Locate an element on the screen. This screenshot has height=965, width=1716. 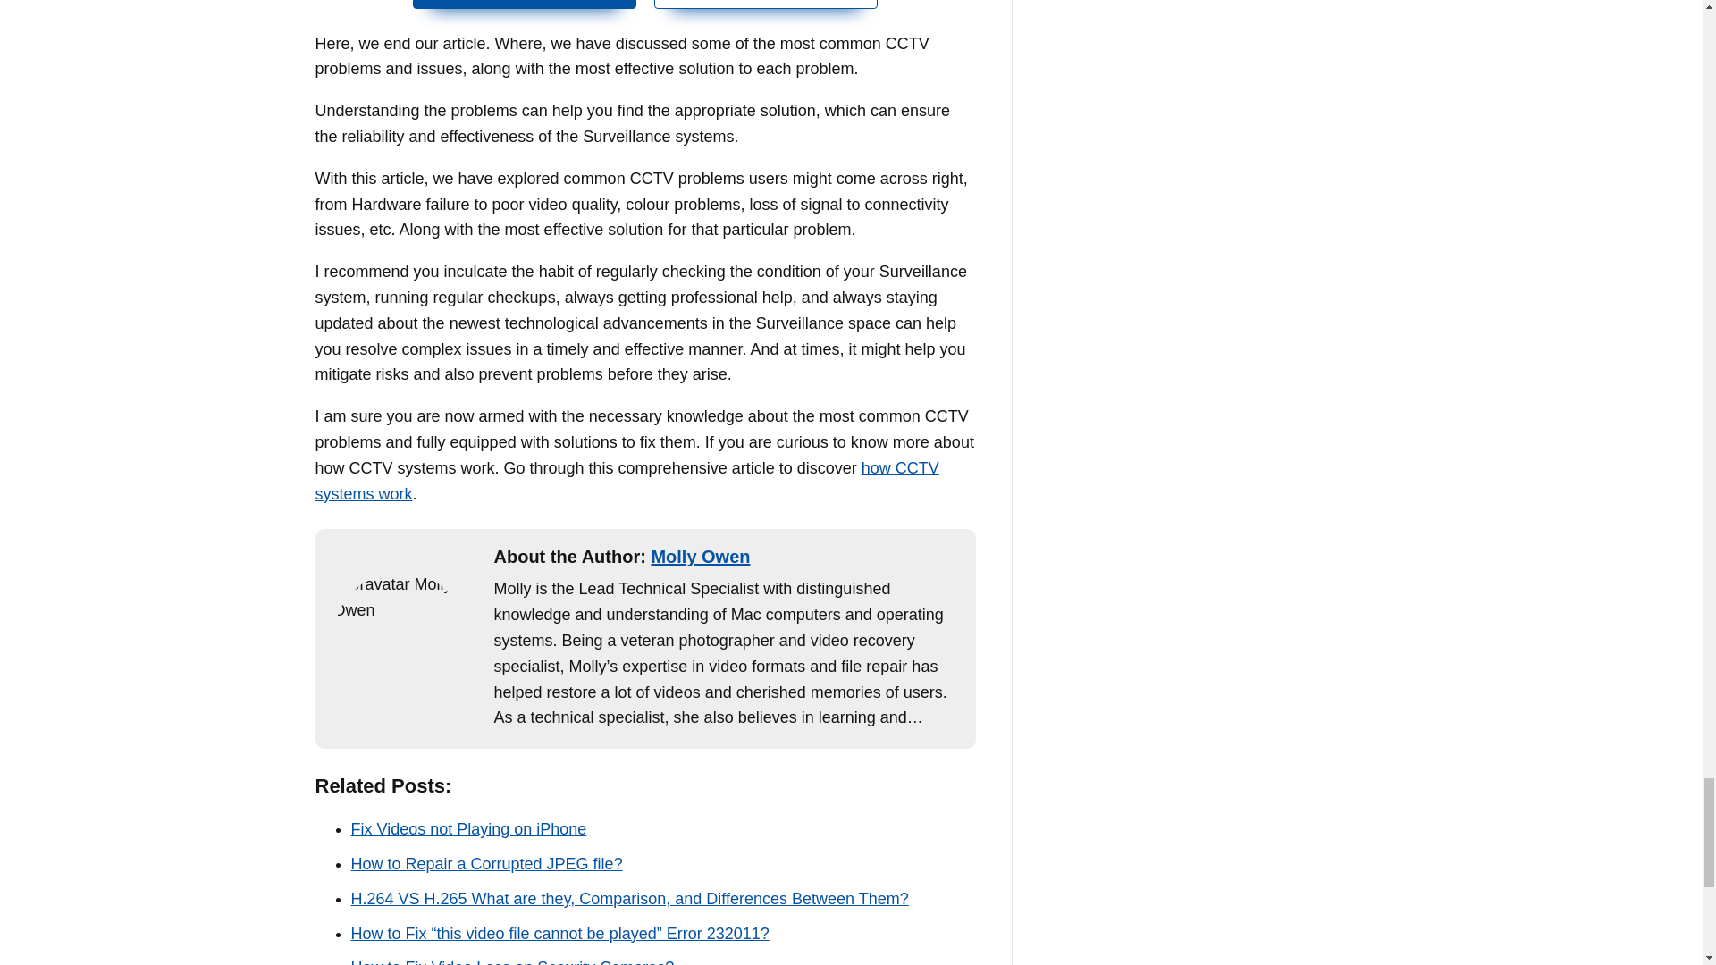
How to Repair a Corrupted JPEG file? is located at coordinates (468, 829).